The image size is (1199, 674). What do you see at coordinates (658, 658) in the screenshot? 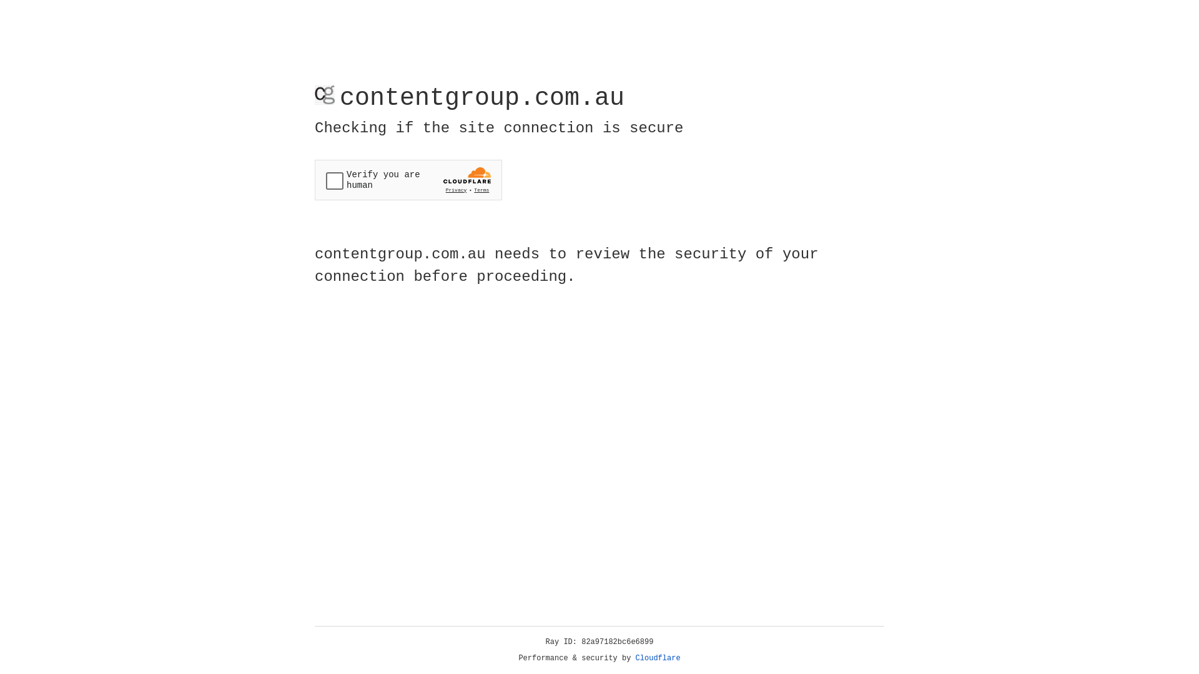
I see `Cloudflare` at bounding box center [658, 658].